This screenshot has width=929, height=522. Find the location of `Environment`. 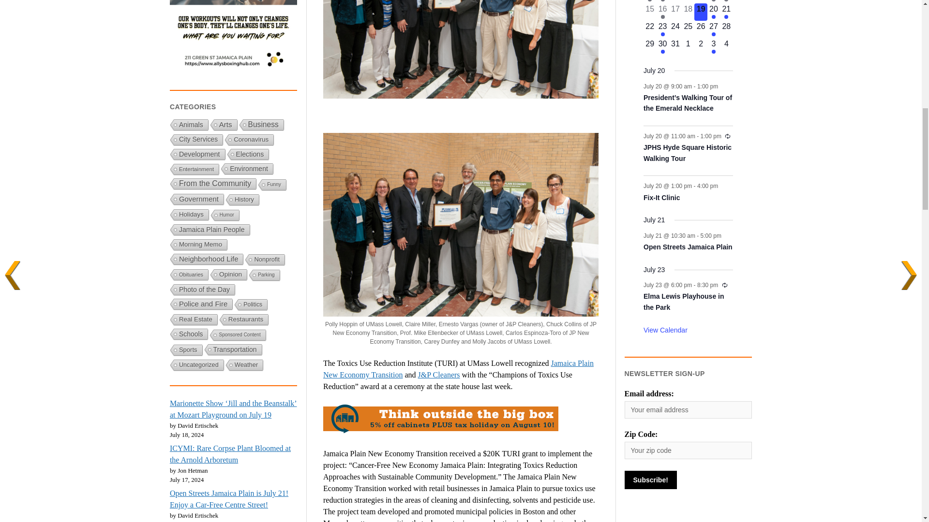

Environment is located at coordinates (246, 169).